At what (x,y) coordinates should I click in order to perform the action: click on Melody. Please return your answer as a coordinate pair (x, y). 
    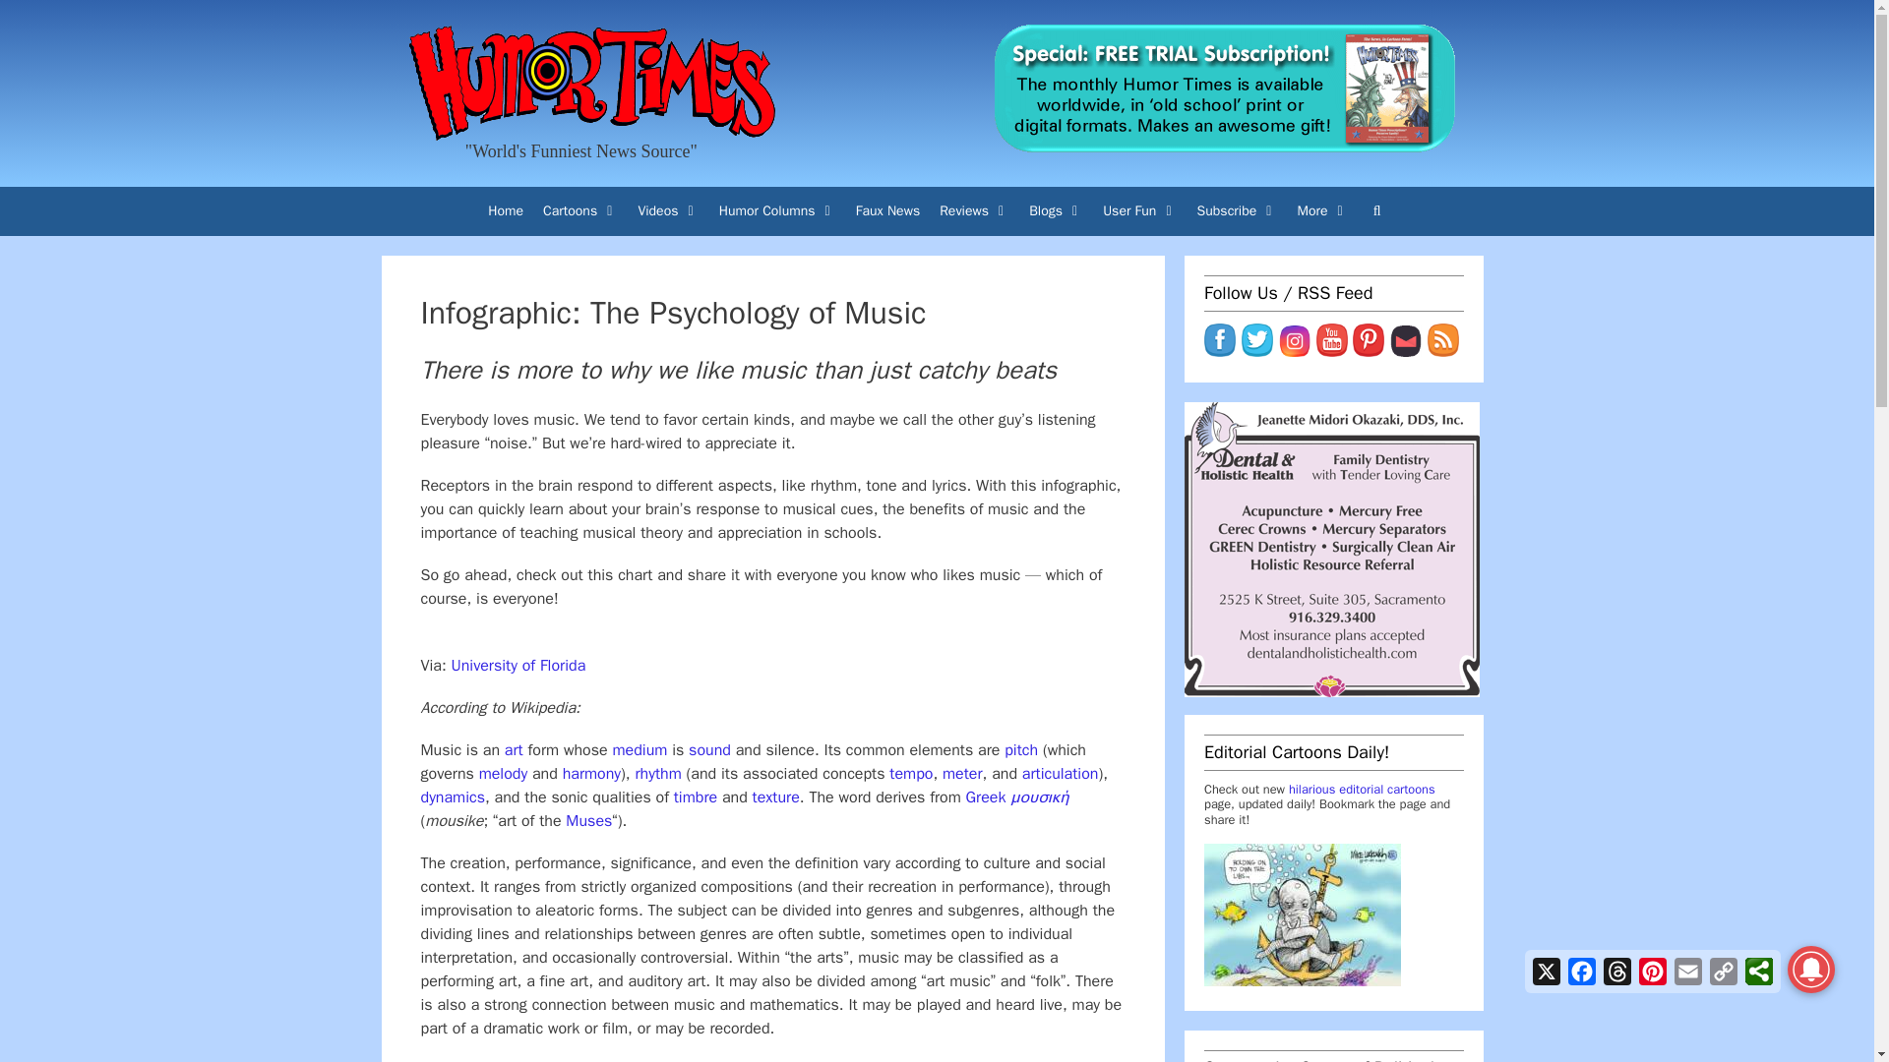
    Looking at the image, I should click on (504, 773).